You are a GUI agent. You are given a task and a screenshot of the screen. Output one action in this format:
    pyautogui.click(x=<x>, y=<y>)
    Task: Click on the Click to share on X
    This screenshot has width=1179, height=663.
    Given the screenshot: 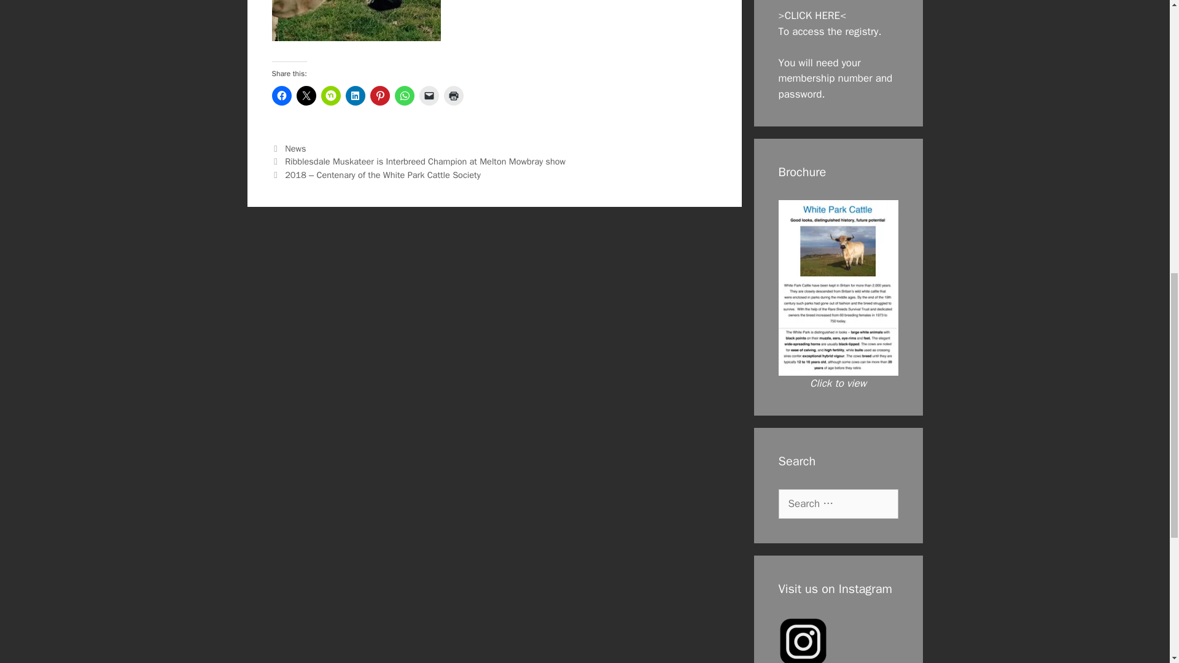 What is the action you would take?
    pyautogui.click(x=306, y=96)
    